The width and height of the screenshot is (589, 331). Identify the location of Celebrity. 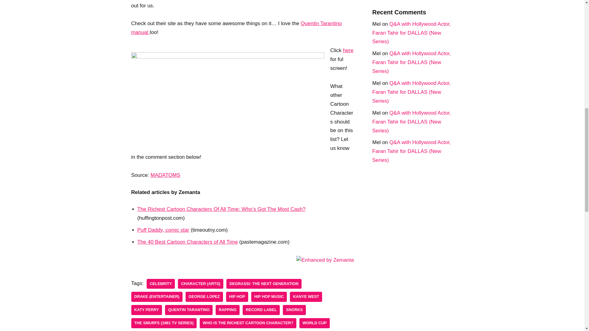
(161, 284).